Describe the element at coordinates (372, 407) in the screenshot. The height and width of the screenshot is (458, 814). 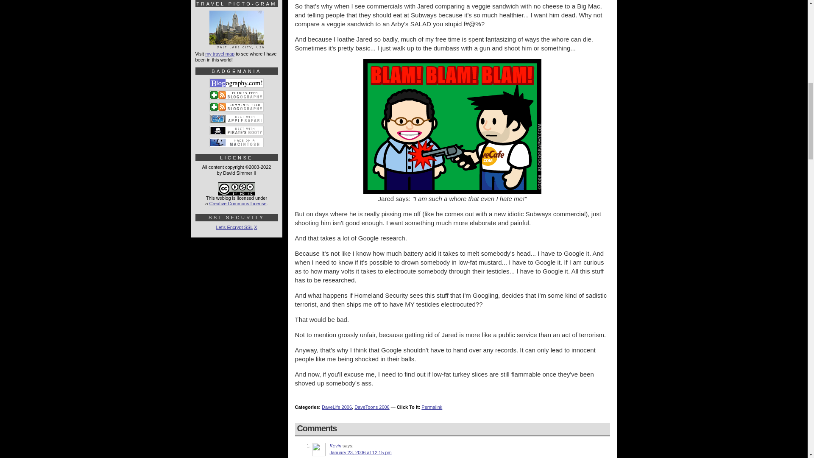
I see `DaveToons 2006` at that location.